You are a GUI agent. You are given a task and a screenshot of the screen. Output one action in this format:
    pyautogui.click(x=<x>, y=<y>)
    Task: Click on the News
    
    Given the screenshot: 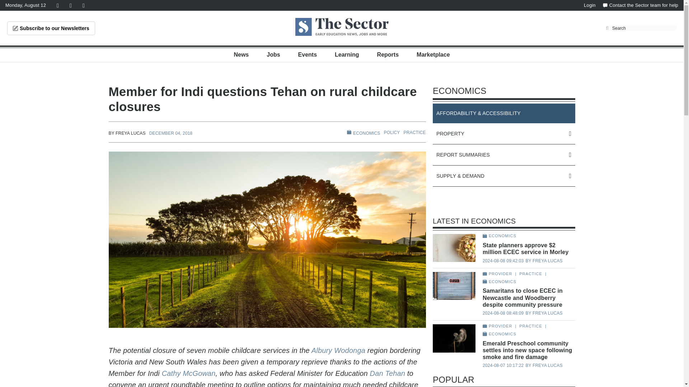 What is the action you would take?
    pyautogui.click(x=241, y=54)
    